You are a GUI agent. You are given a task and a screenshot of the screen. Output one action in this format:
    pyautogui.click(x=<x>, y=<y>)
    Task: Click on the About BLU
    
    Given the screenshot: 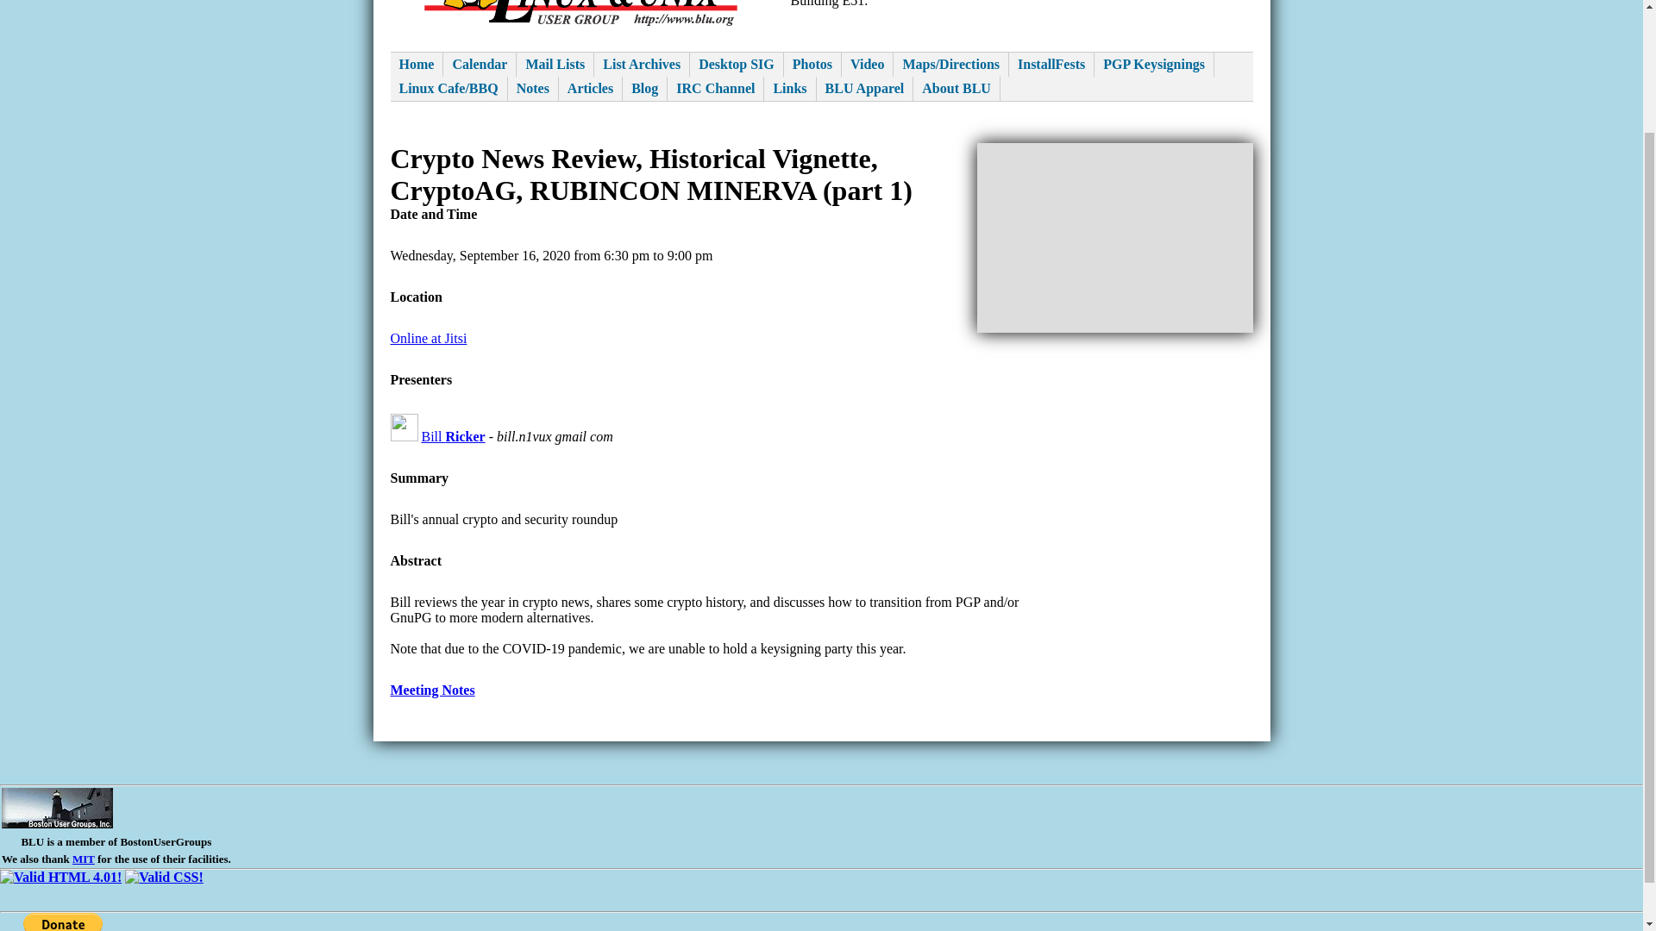 What is the action you would take?
    pyautogui.click(x=957, y=88)
    